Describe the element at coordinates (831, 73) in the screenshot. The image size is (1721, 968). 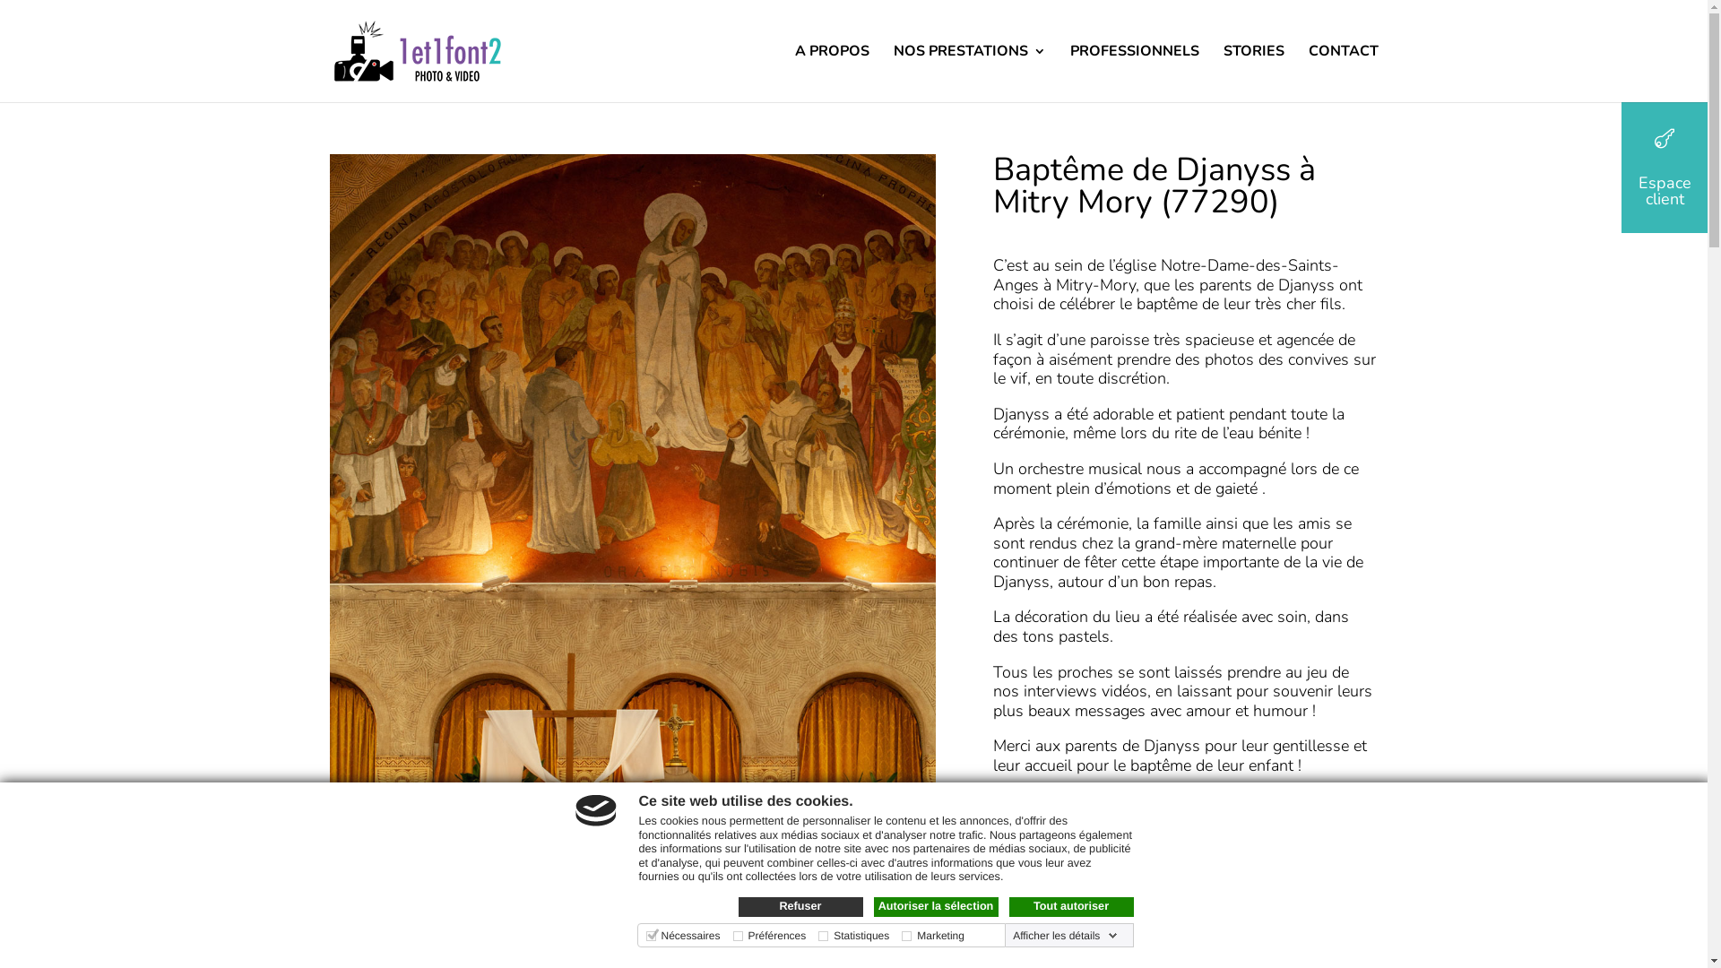
I see `A PROPOS` at that location.